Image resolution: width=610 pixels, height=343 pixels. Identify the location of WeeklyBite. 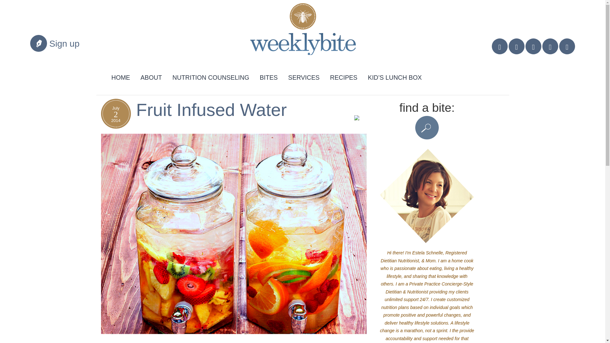
(297, 32).